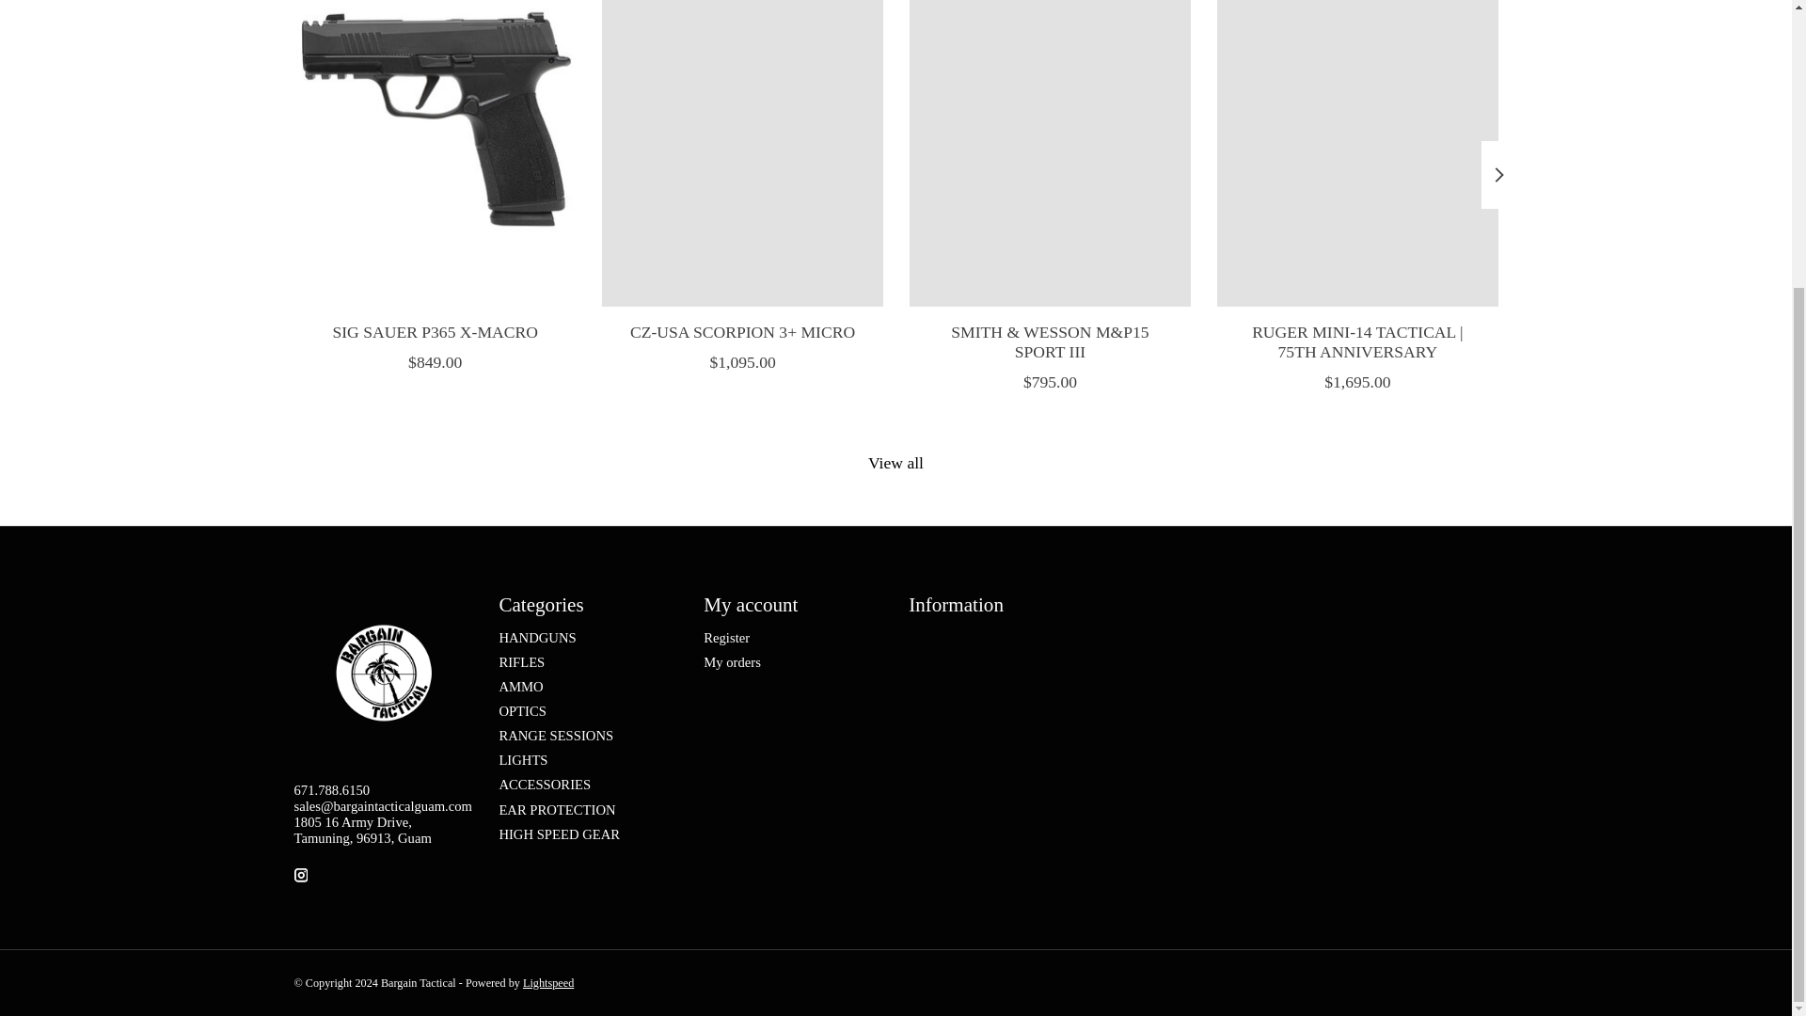 The width and height of the screenshot is (1806, 1016). What do you see at coordinates (726, 637) in the screenshot?
I see `Register` at bounding box center [726, 637].